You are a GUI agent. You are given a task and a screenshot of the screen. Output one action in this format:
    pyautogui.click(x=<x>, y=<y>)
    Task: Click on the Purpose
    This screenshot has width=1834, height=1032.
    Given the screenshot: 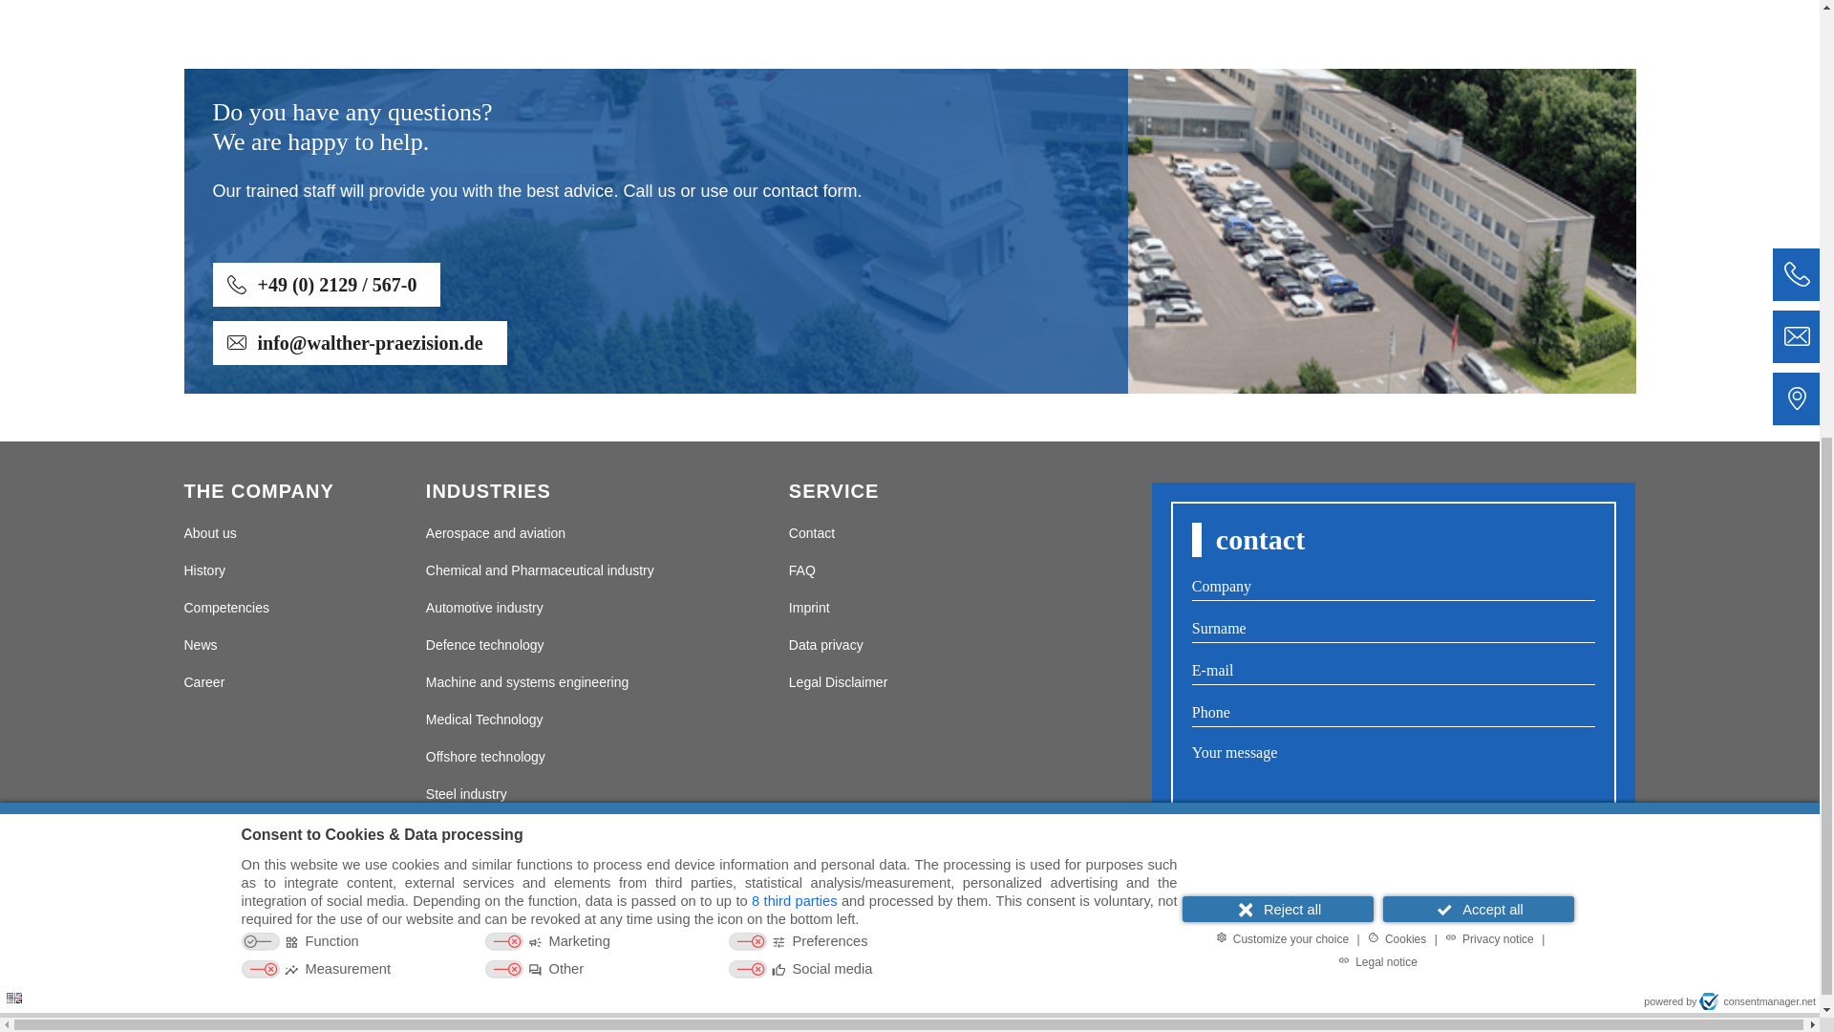 What is the action you would take?
    pyautogui.click(x=709, y=182)
    